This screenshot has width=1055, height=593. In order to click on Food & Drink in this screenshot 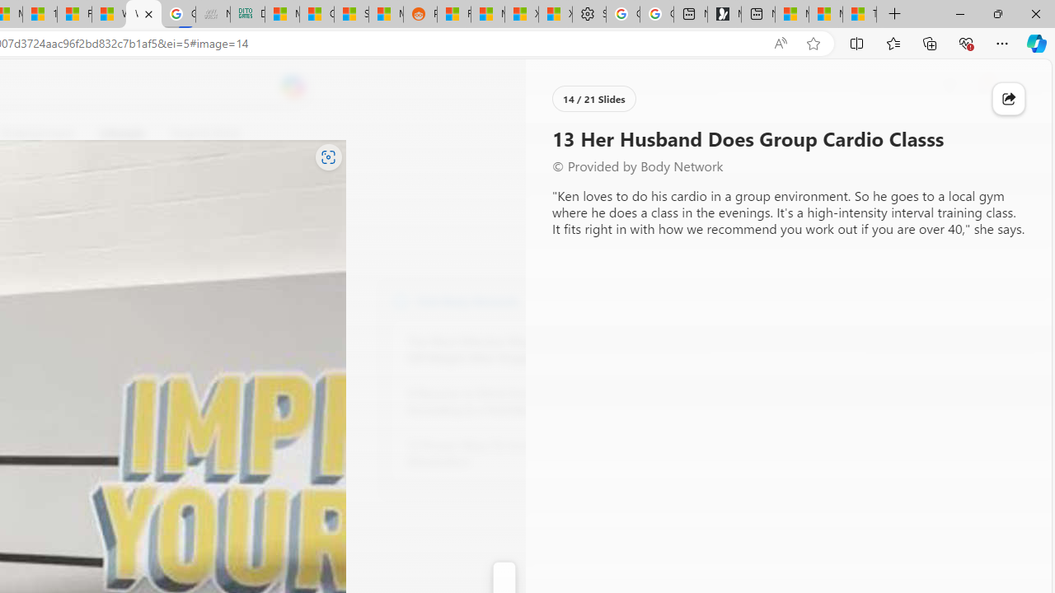, I will do `click(205, 133)`.